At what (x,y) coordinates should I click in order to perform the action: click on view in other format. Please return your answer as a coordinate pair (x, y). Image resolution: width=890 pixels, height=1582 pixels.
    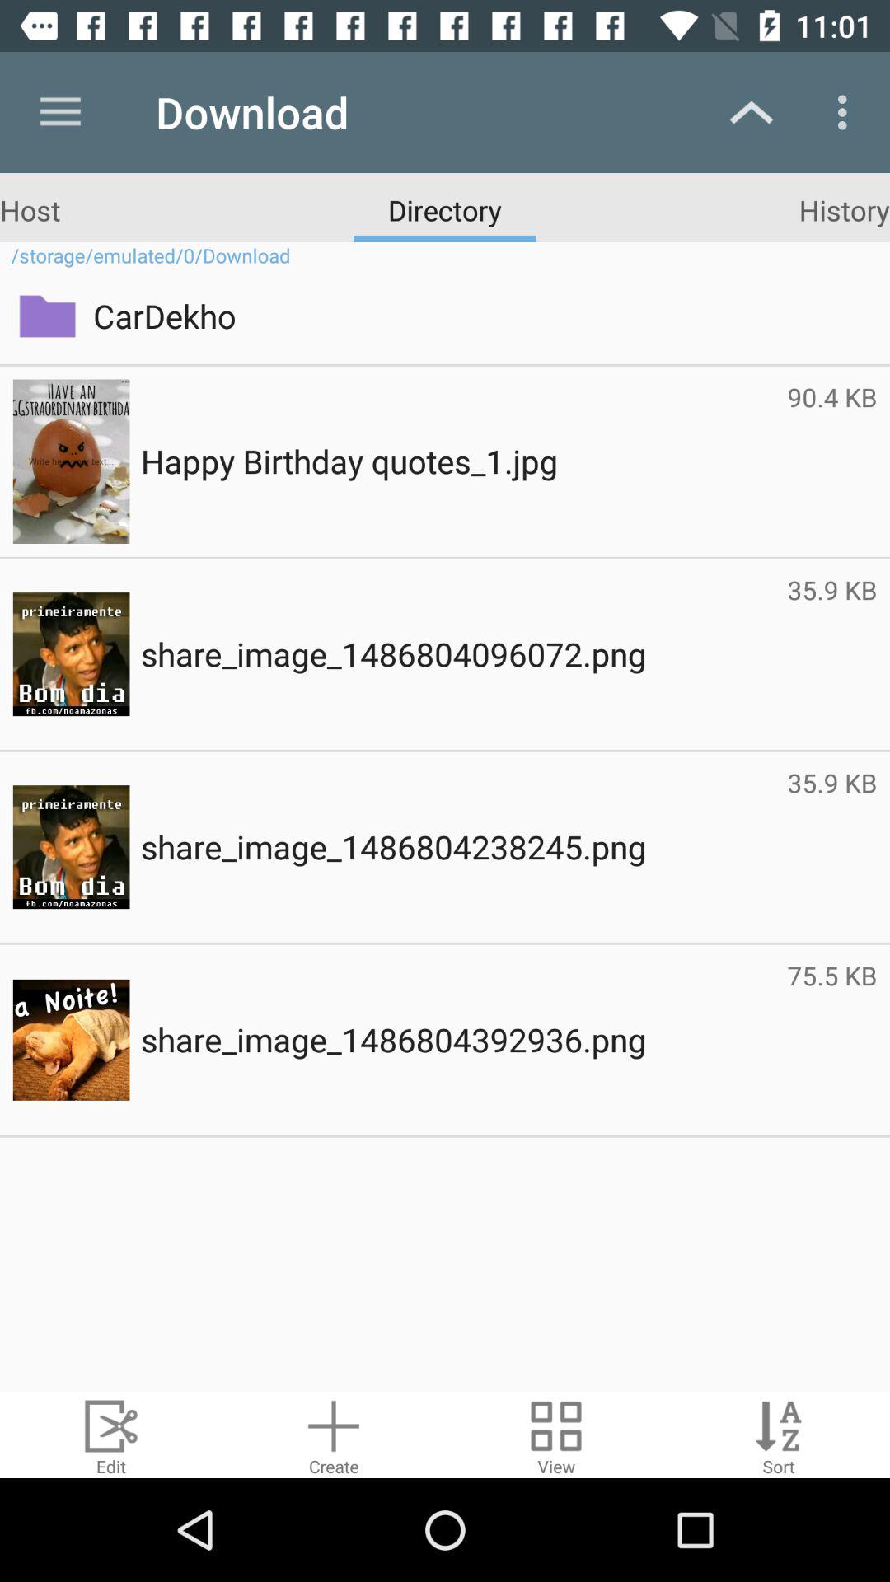
    Looking at the image, I should click on (556, 1435).